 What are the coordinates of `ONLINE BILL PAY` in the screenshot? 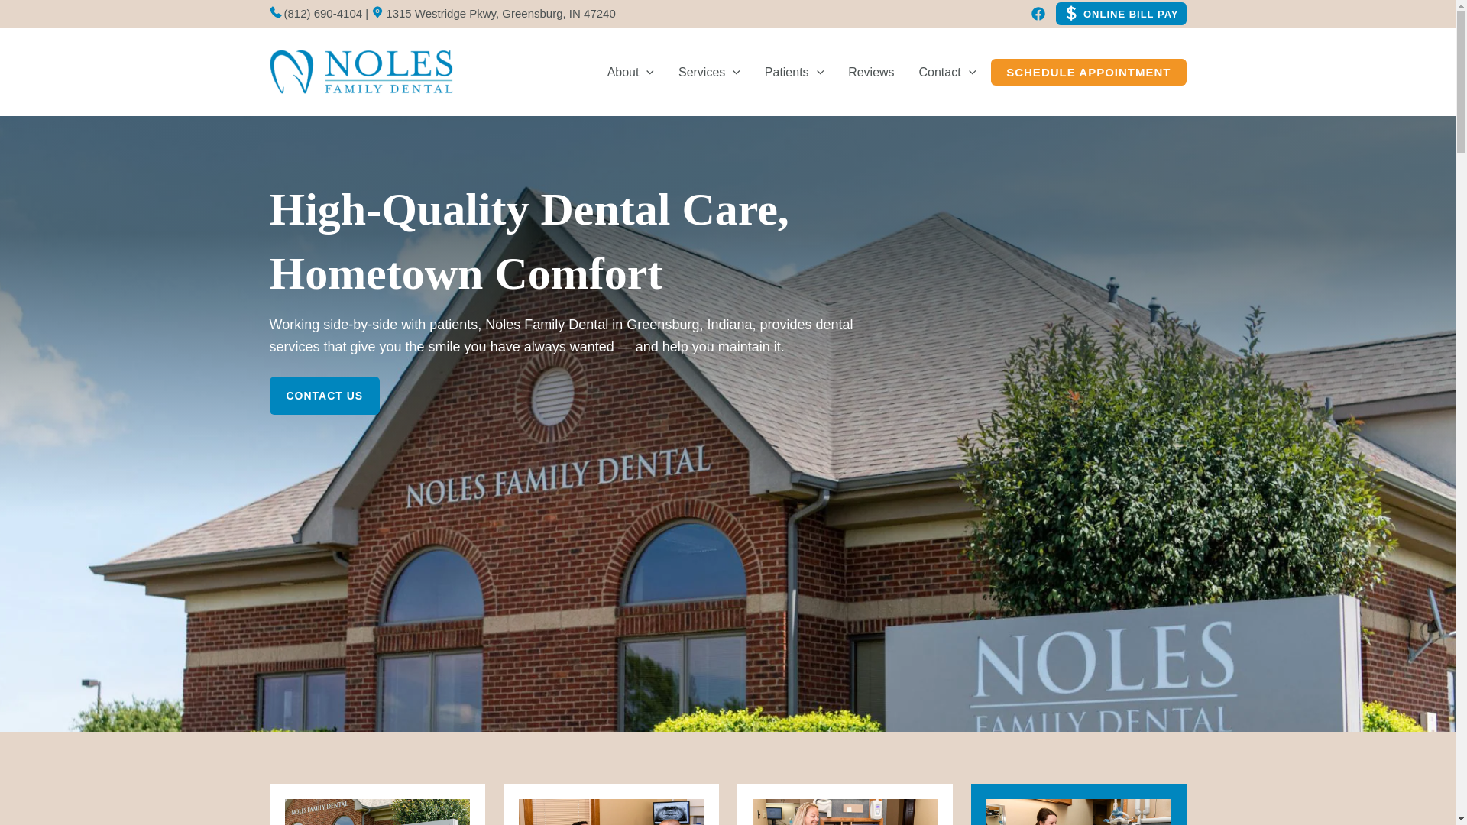 It's located at (1117, 14).